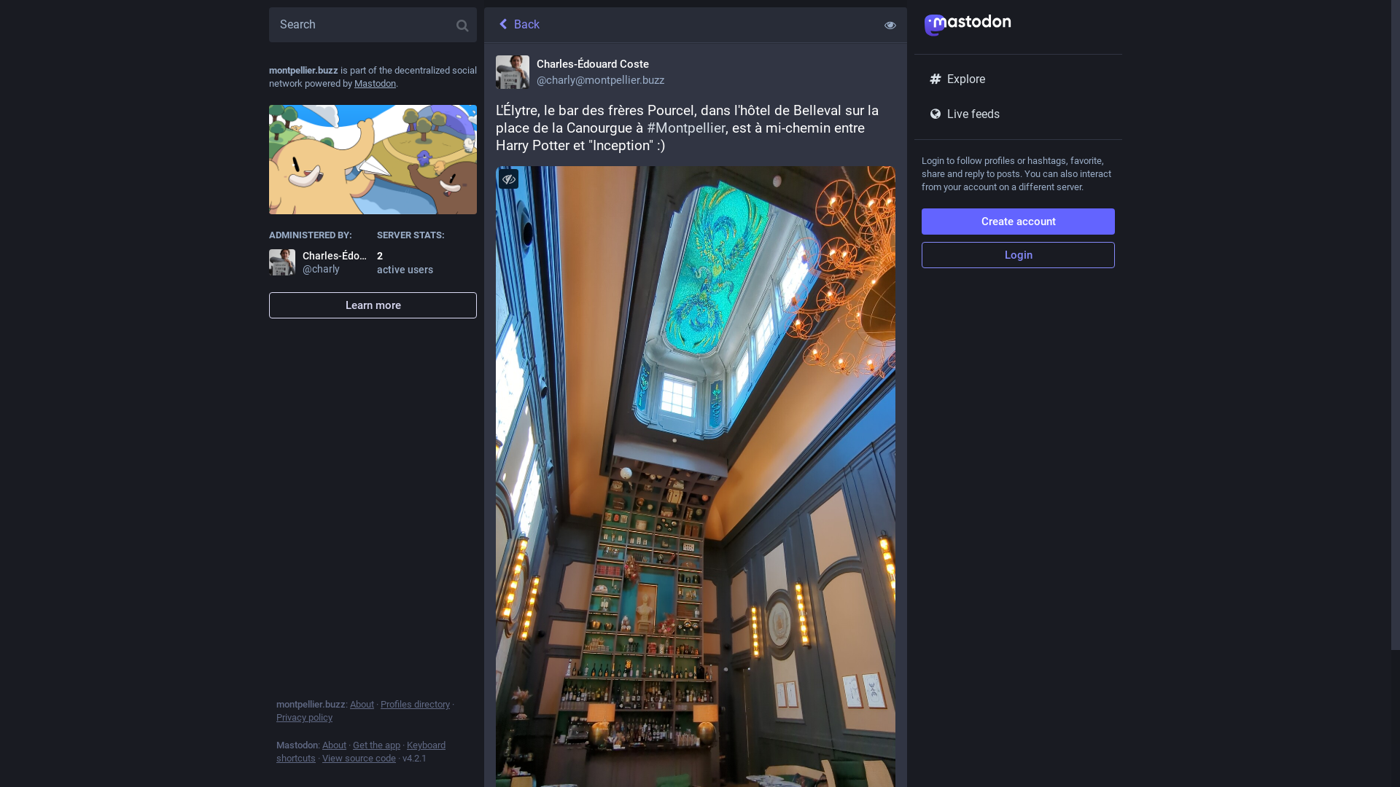 The width and height of the screenshot is (1400, 787). What do you see at coordinates (890, 25) in the screenshot?
I see `Show less for all` at bounding box center [890, 25].